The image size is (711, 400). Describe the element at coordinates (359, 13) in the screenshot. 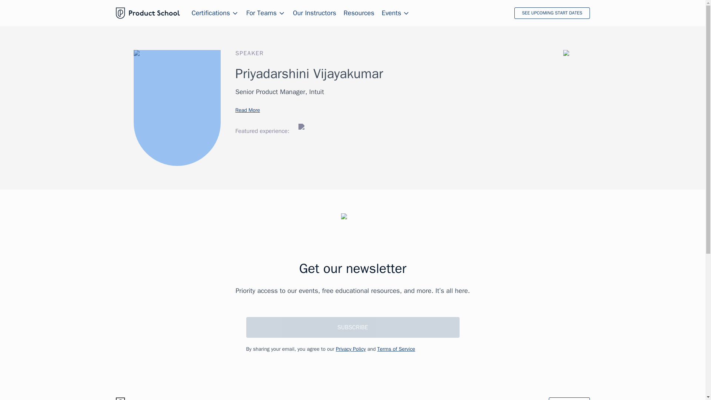

I see `Resources` at that location.